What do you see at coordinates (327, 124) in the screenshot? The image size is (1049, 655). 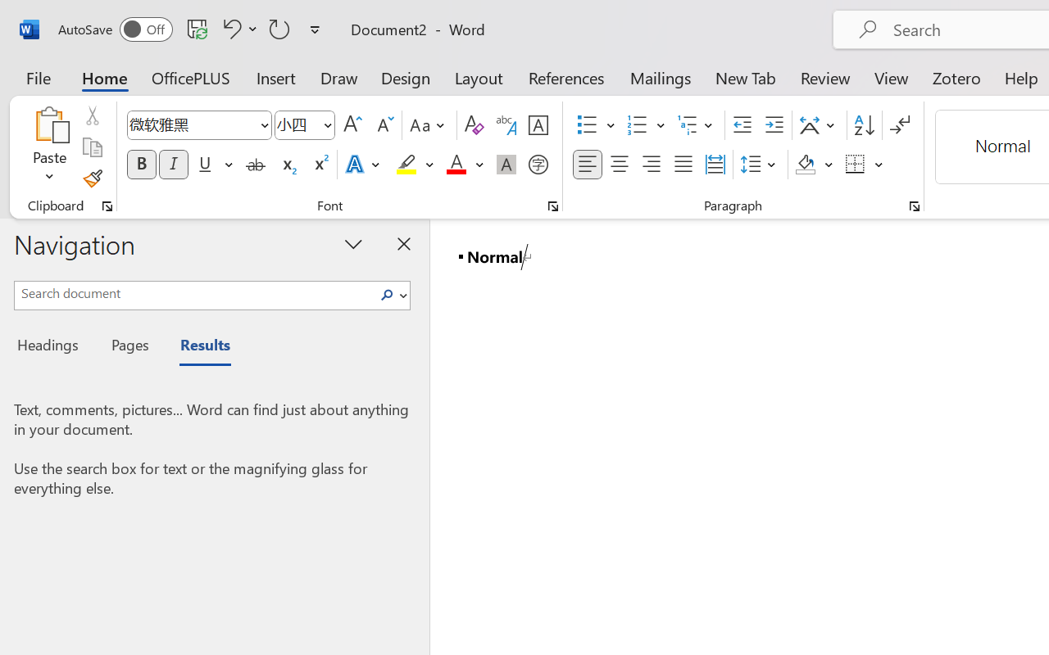 I see `Open` at bounding box center [327, 124].